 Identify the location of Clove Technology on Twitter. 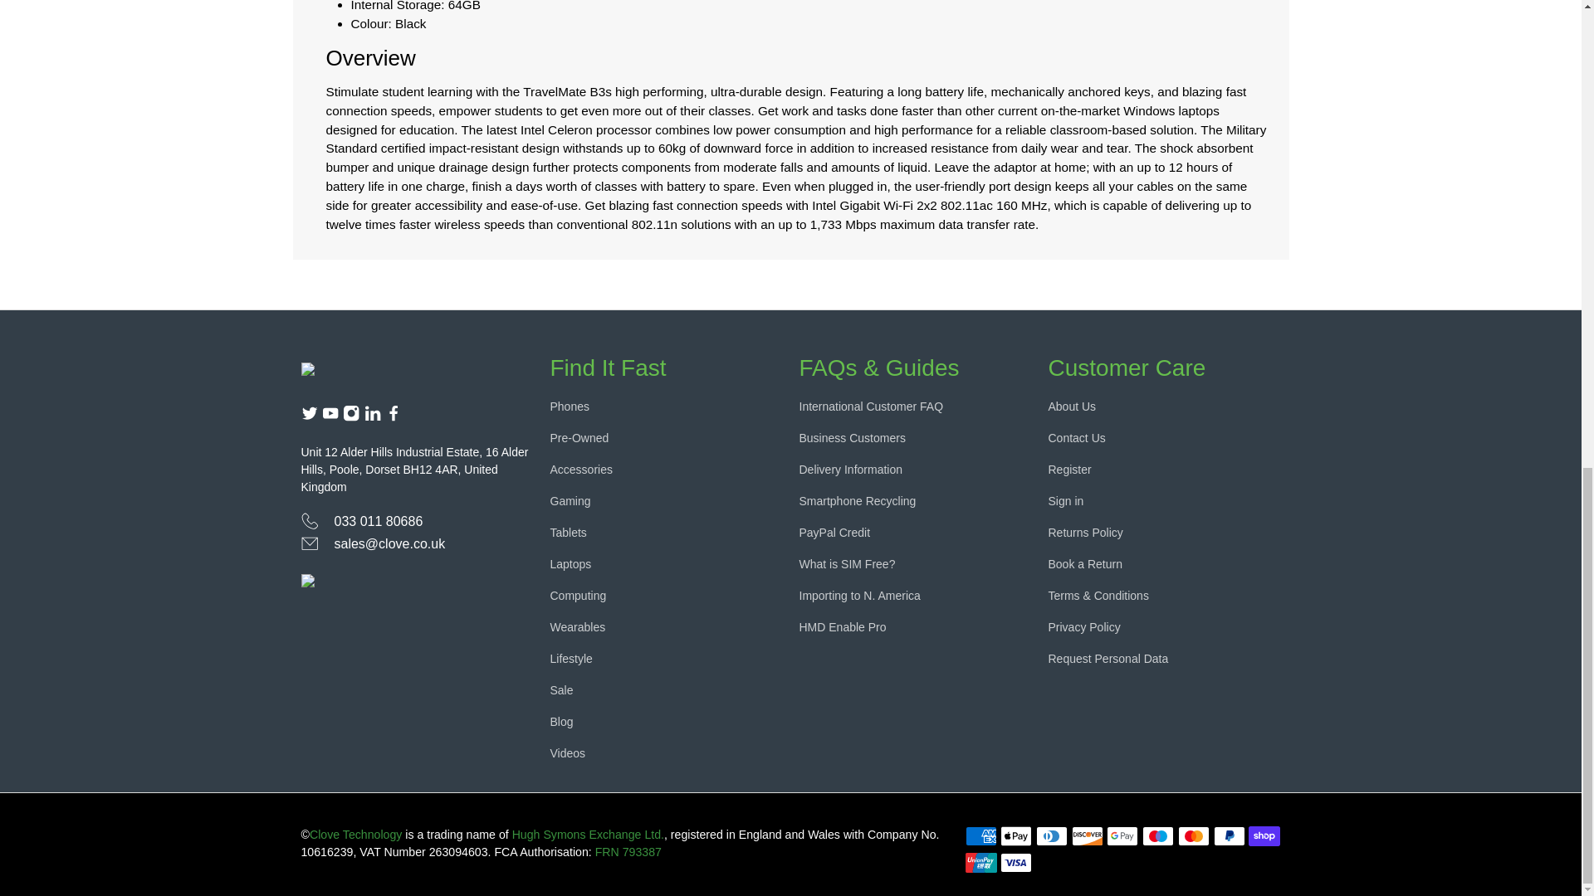
(309, 417).